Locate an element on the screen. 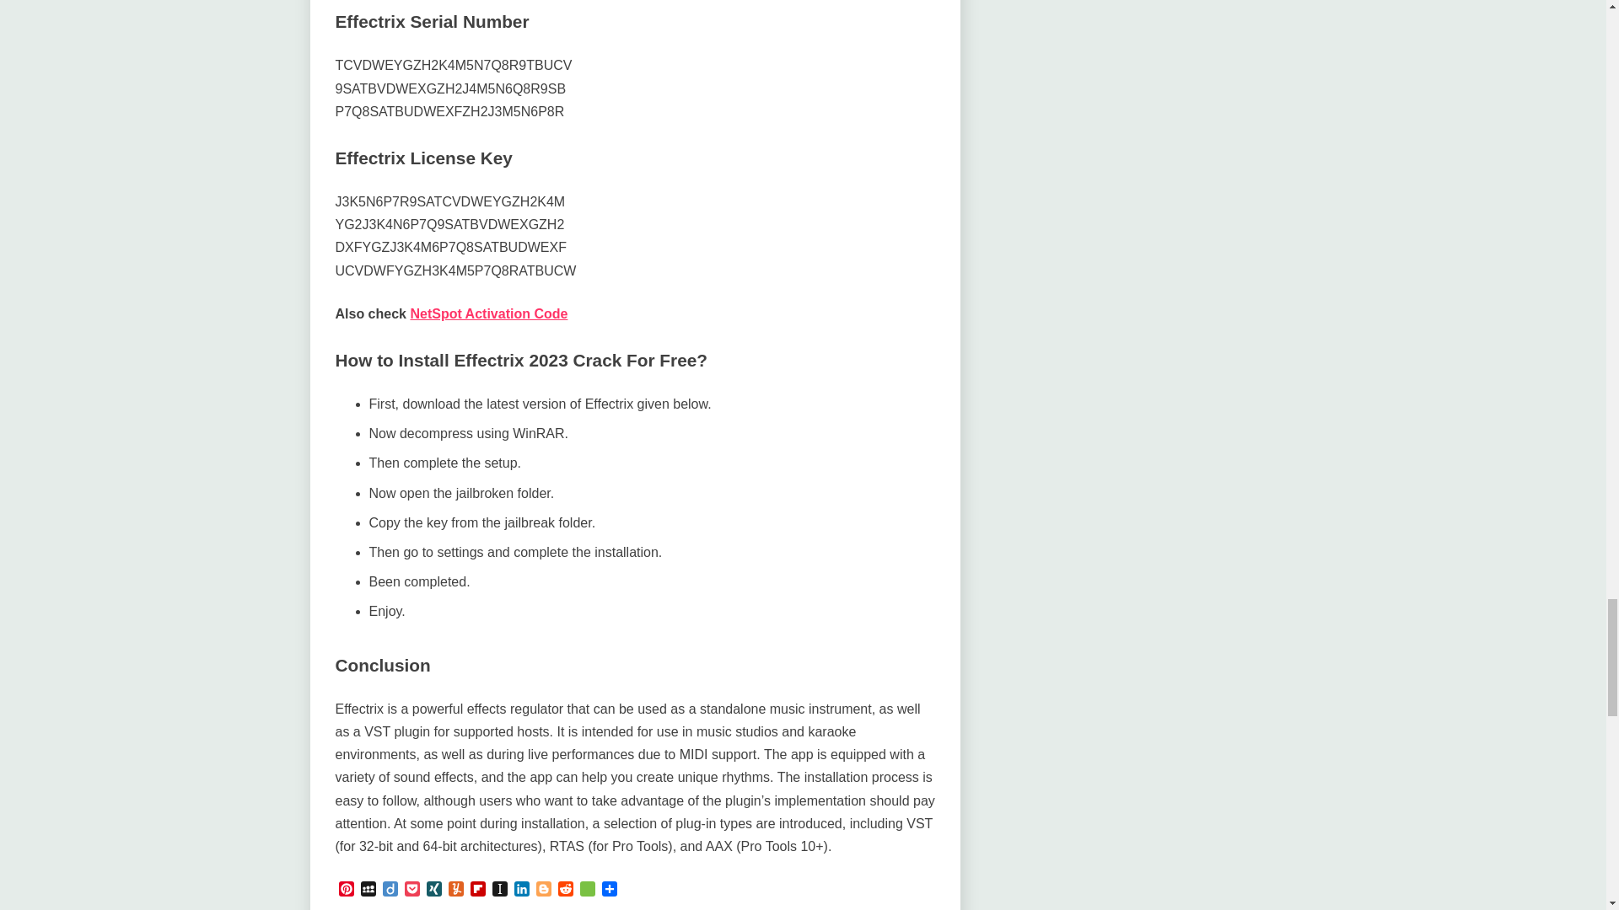 Image resolution: width=1619 pixels, height=910 pixels. XING is located at coordinates (433, 891).